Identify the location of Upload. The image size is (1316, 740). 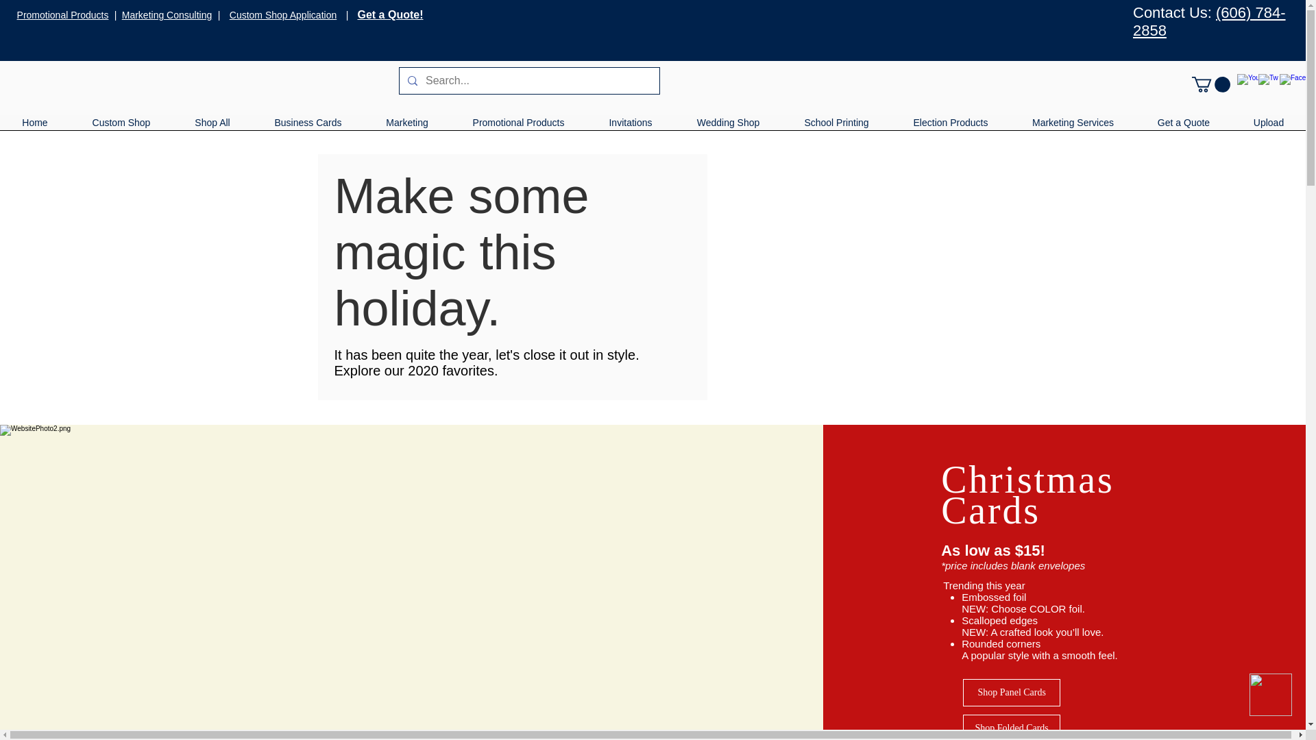
(1268, 127).